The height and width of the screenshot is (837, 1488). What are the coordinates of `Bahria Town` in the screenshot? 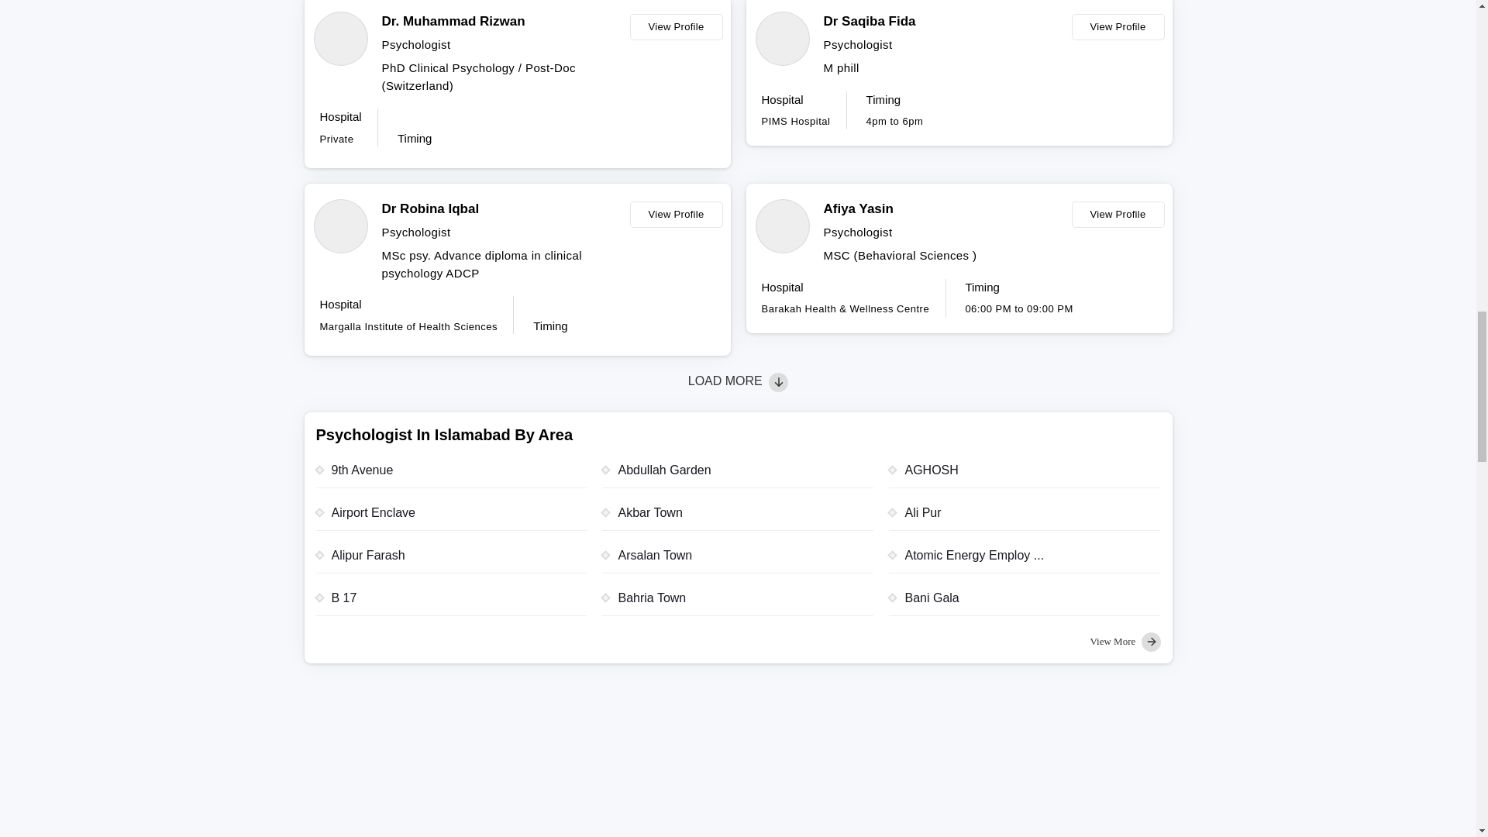 It's located at (738, 602).